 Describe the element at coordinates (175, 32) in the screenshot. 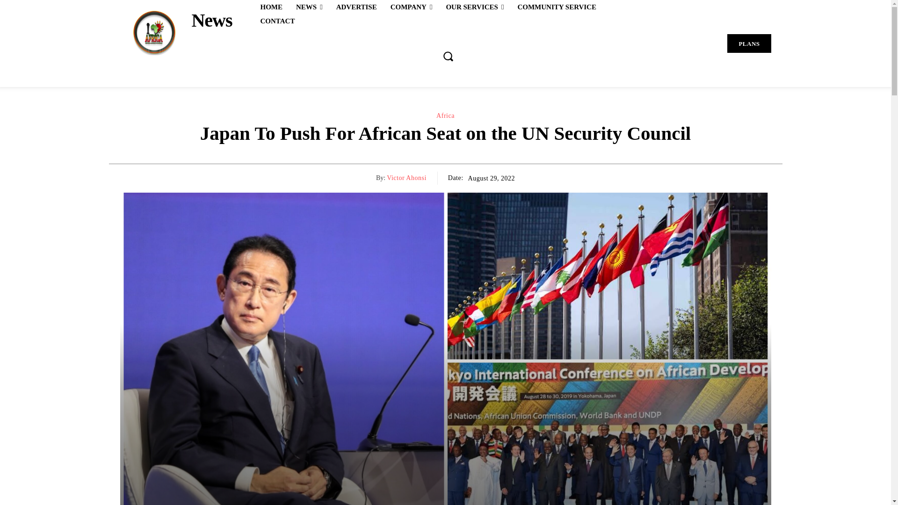

I see `News` at that location.